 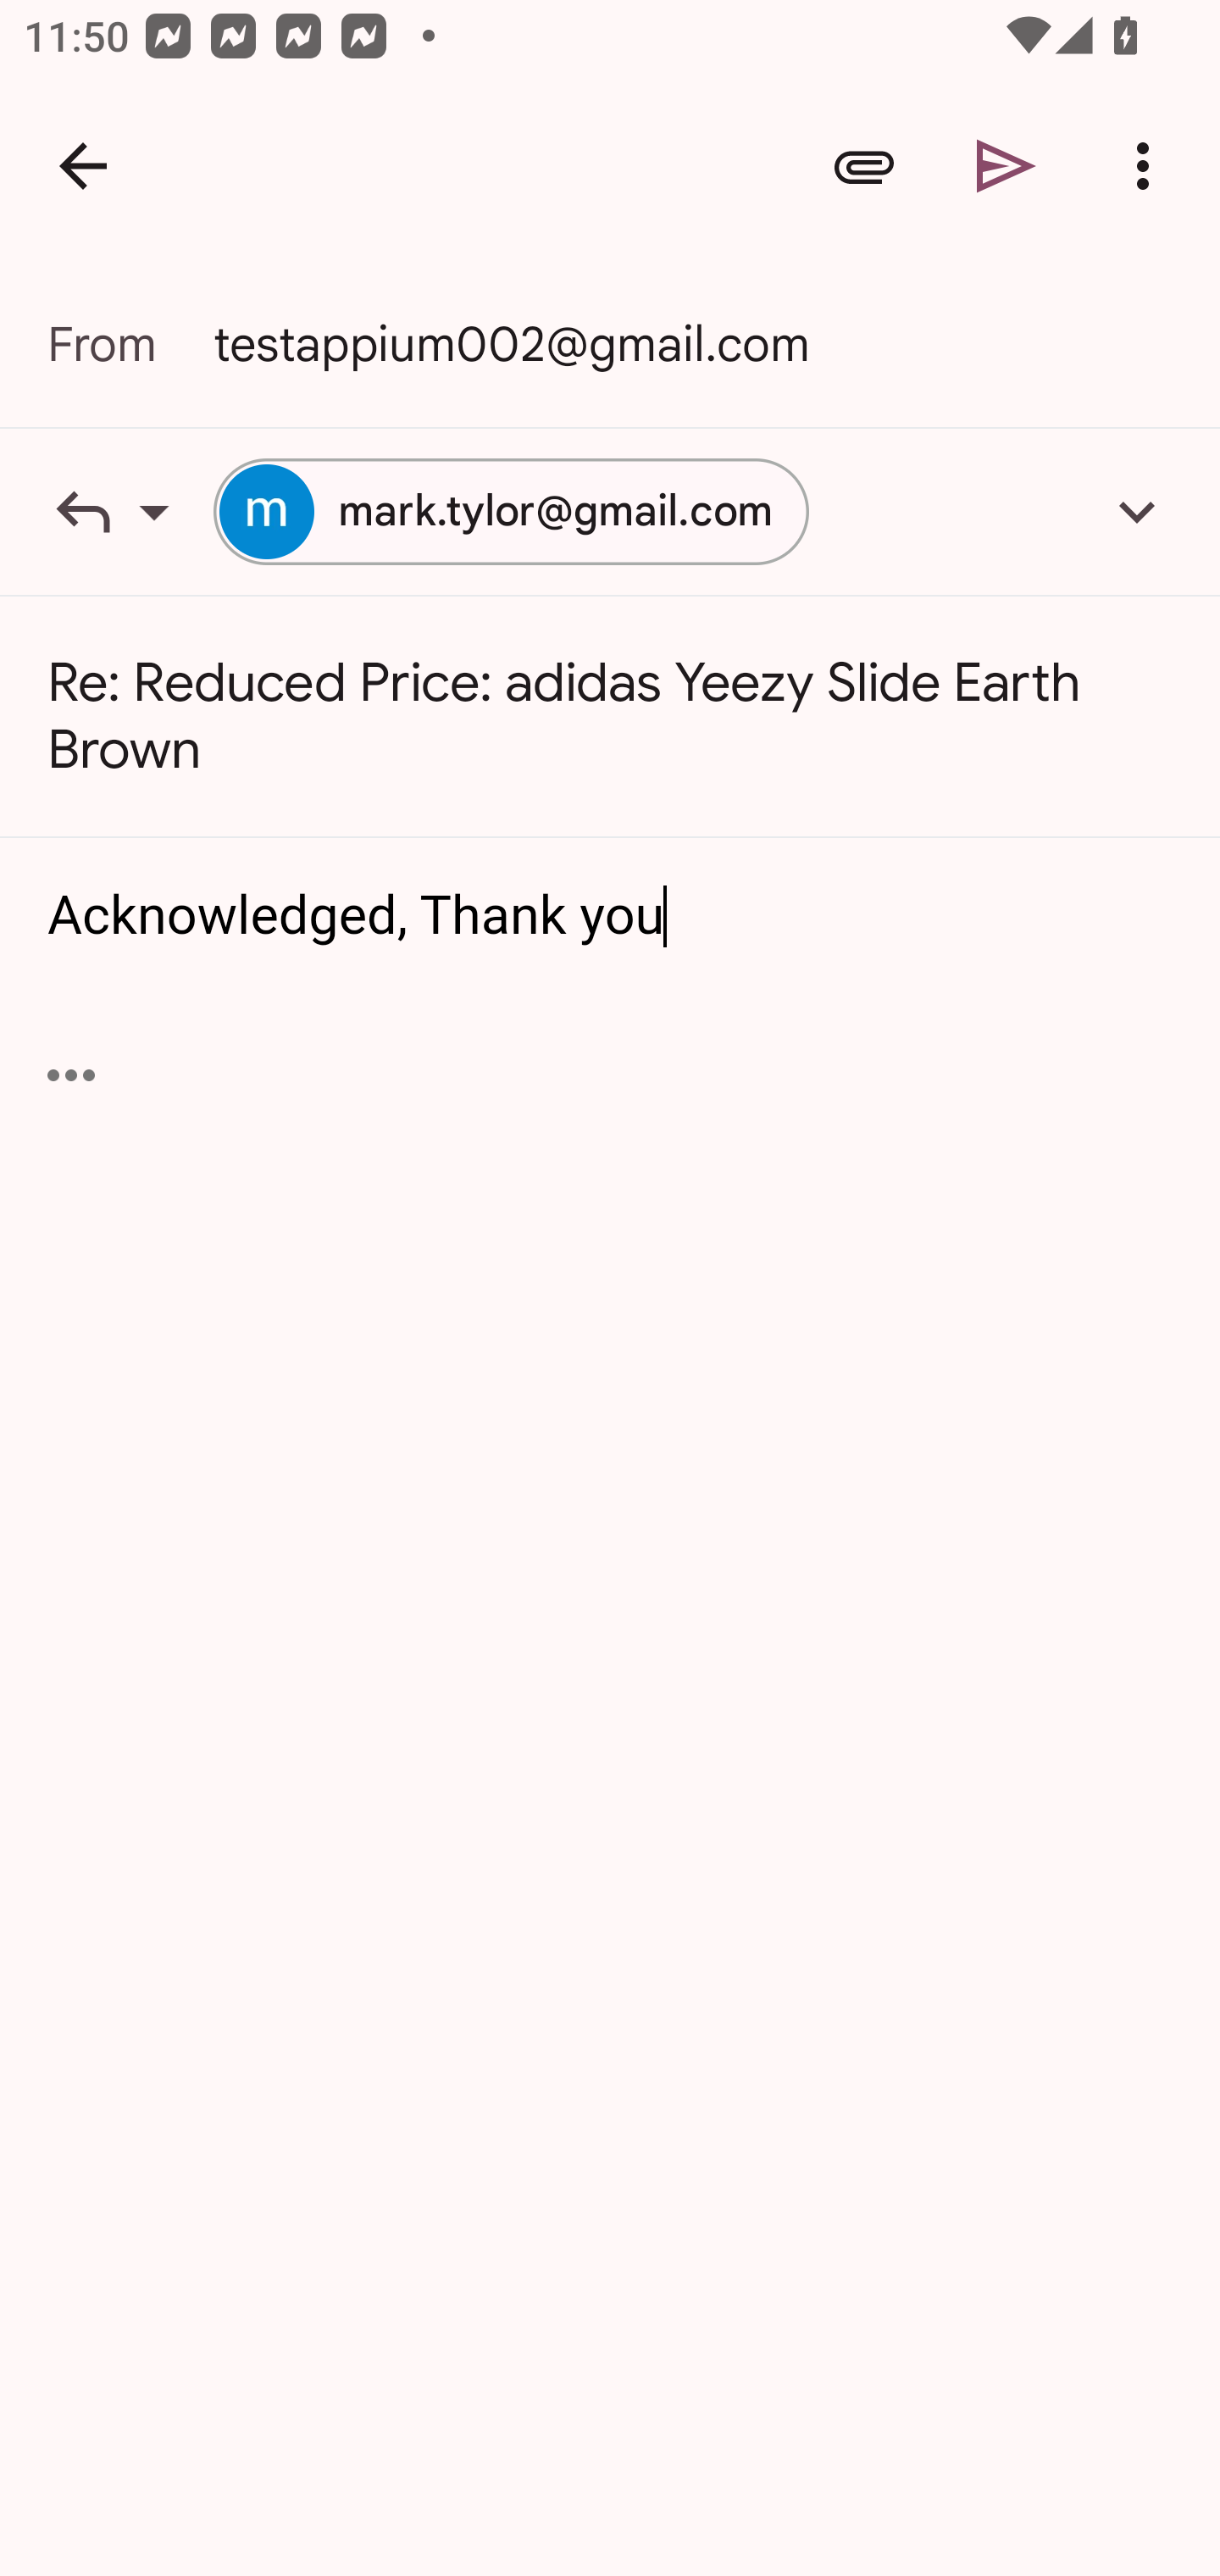 I want to click on Attach file, so click(x=864, y=166).